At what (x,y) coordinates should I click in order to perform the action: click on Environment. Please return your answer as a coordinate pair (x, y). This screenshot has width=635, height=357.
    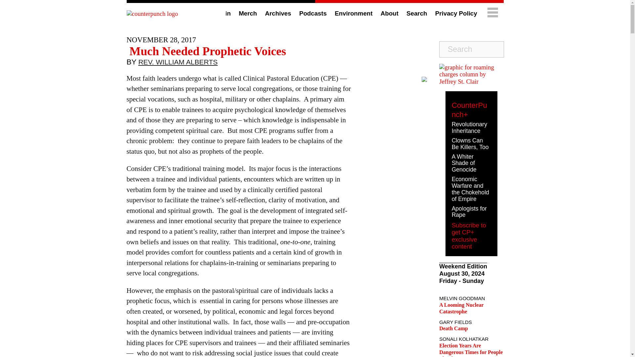
    Looking at the image, I should click on (353, 13).